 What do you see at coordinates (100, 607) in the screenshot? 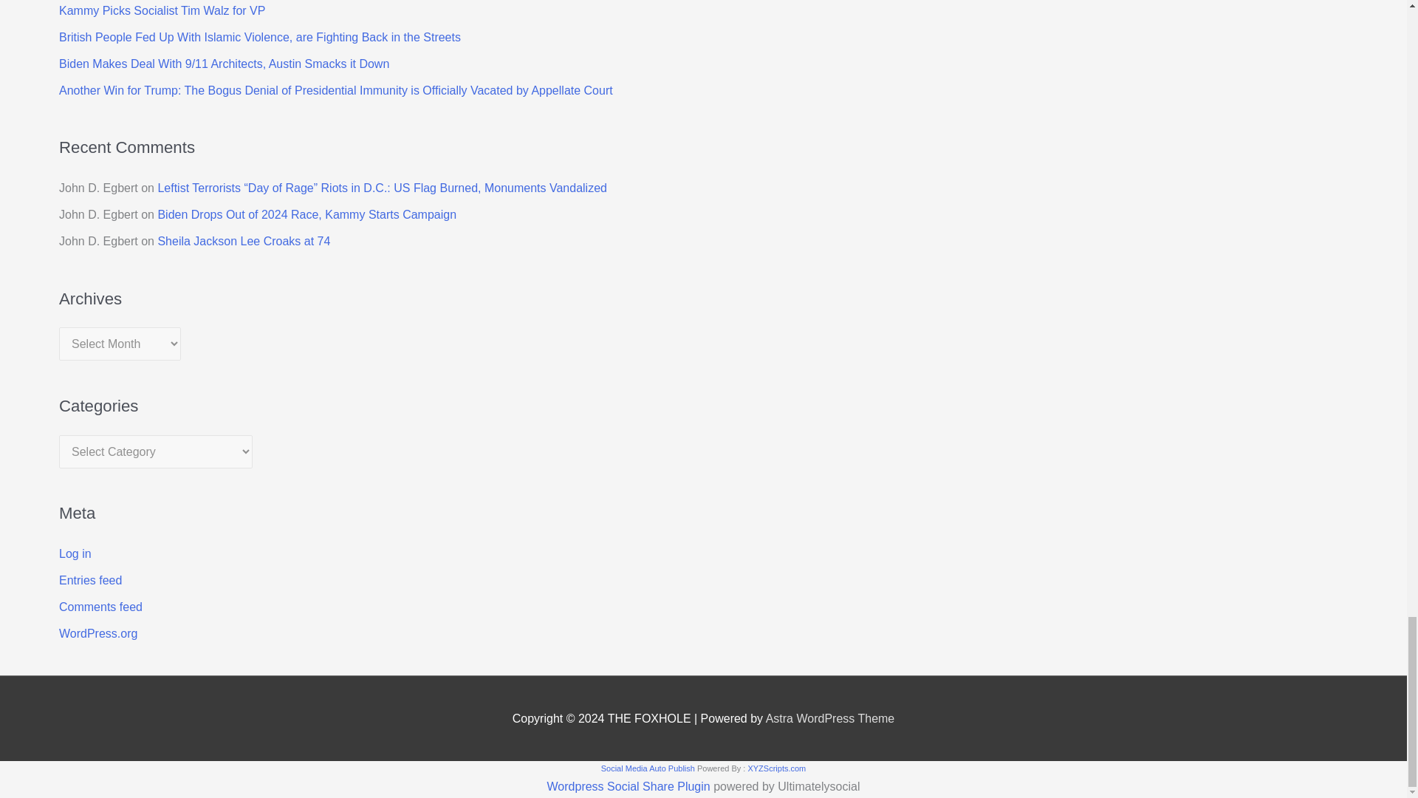
I see `Comments feed` at bounding box center [100, 607].